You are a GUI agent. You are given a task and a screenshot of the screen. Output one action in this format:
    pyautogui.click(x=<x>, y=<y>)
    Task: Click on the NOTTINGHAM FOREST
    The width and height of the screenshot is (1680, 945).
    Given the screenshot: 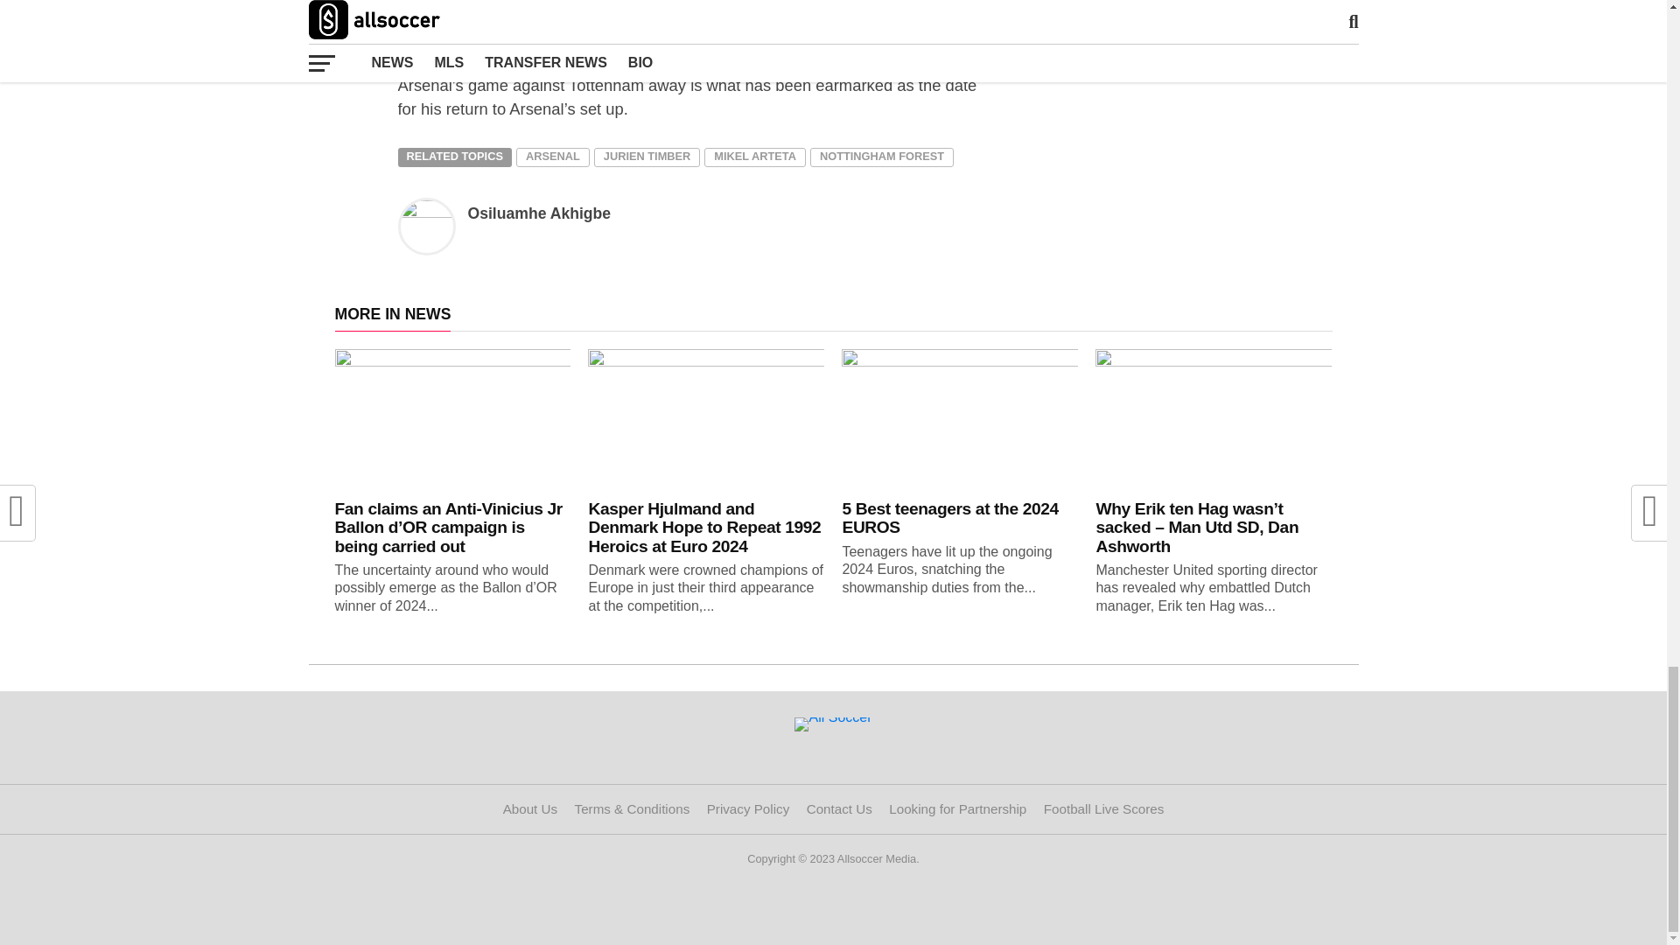 What is the action you would take?
    pyautogui.click(x=882, y=157)
    